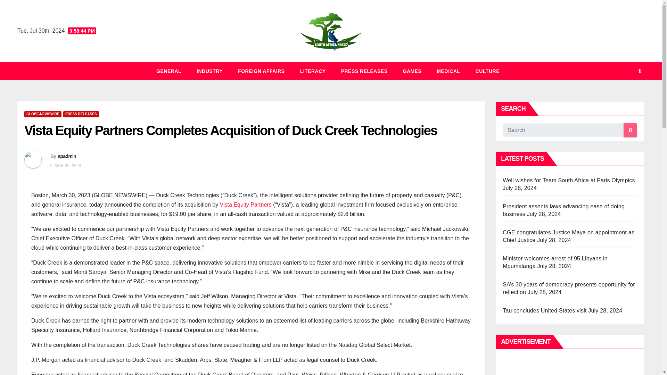 This screenshot has height=375, width=667. Describe the element at coordinates (487, 71) in the screenshot. I see `CULTURE` at that location.